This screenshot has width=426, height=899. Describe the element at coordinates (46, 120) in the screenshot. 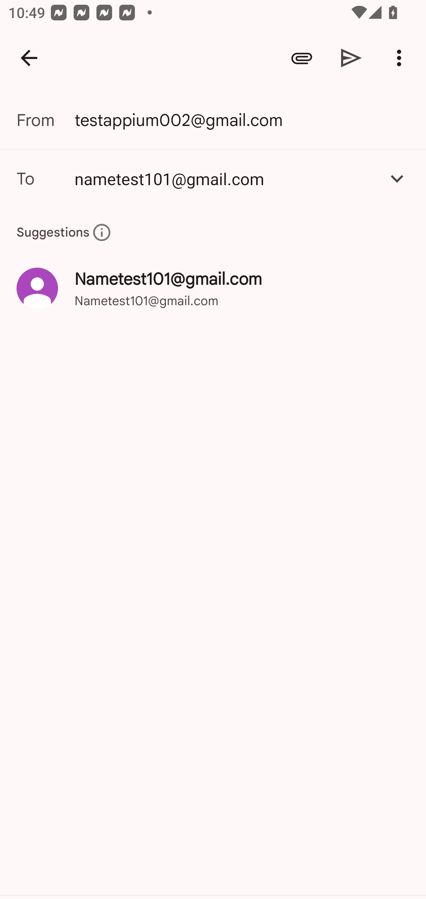

I see `From` at that location.